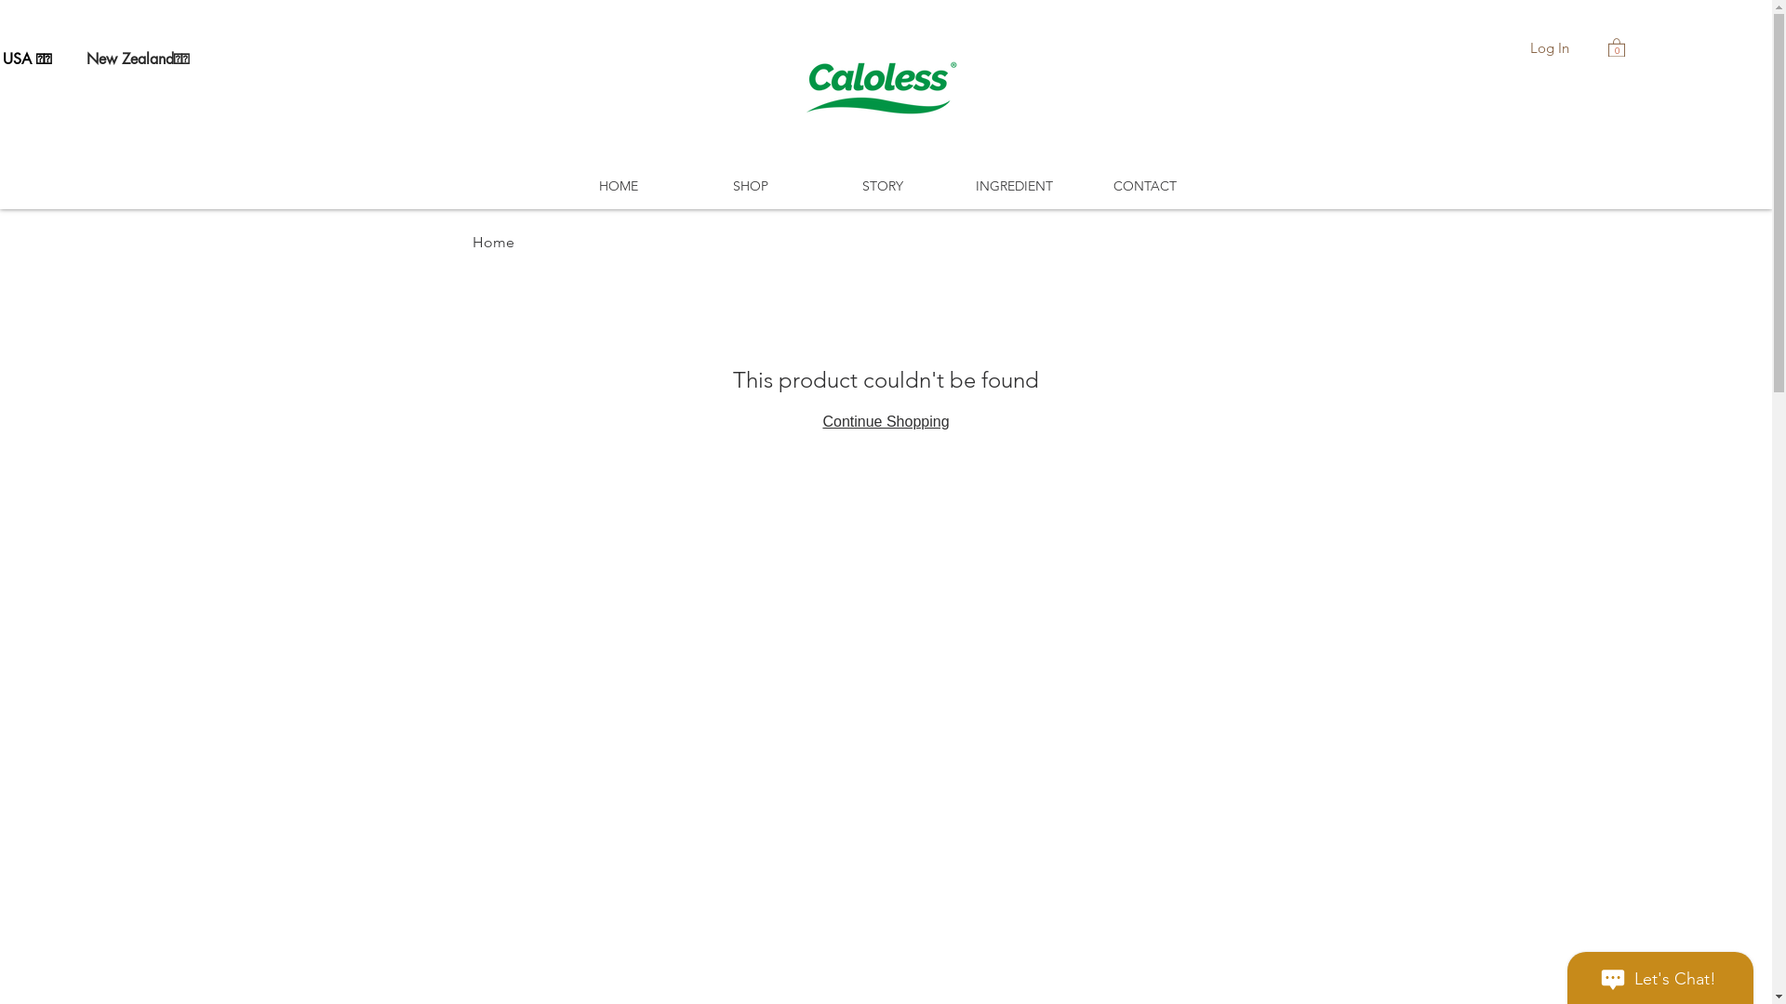  Describe the element at coordinates (886, 422) in the screenshot. I see `Continue Shopping` at that location.